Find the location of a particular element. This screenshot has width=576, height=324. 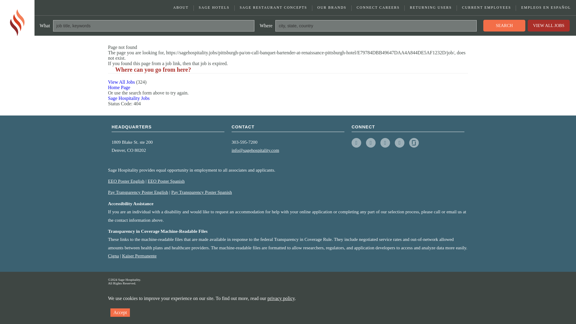

OUR BRANDS is located at coordinates (332, 7).